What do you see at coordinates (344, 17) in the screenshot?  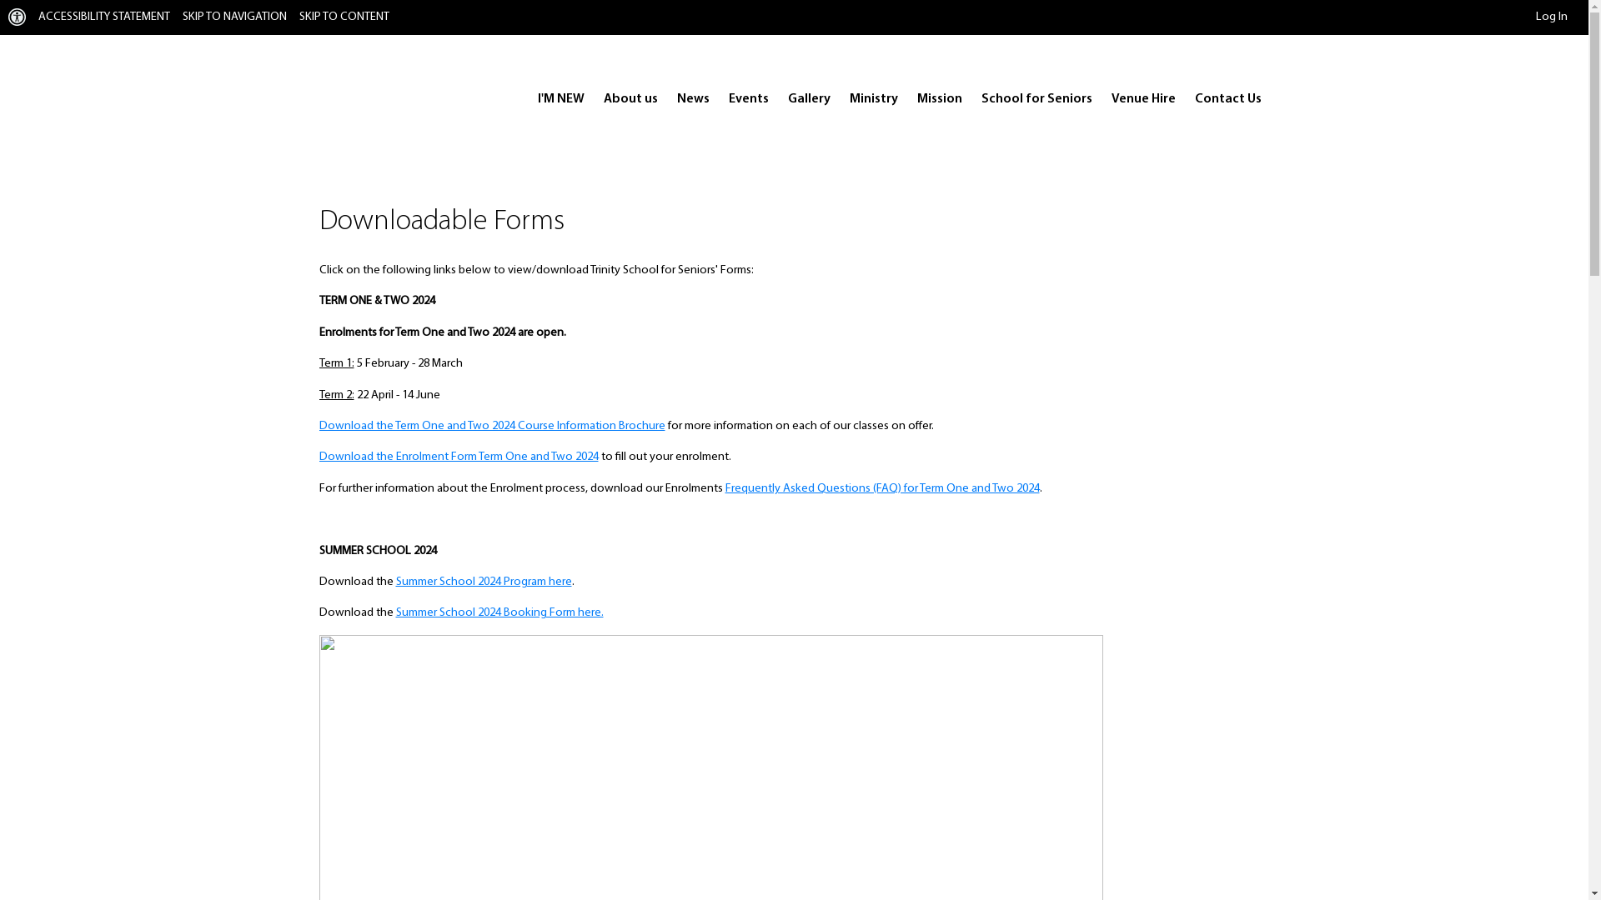 I see `SKIP TO CONTENT` at bounding box center [344, 17].